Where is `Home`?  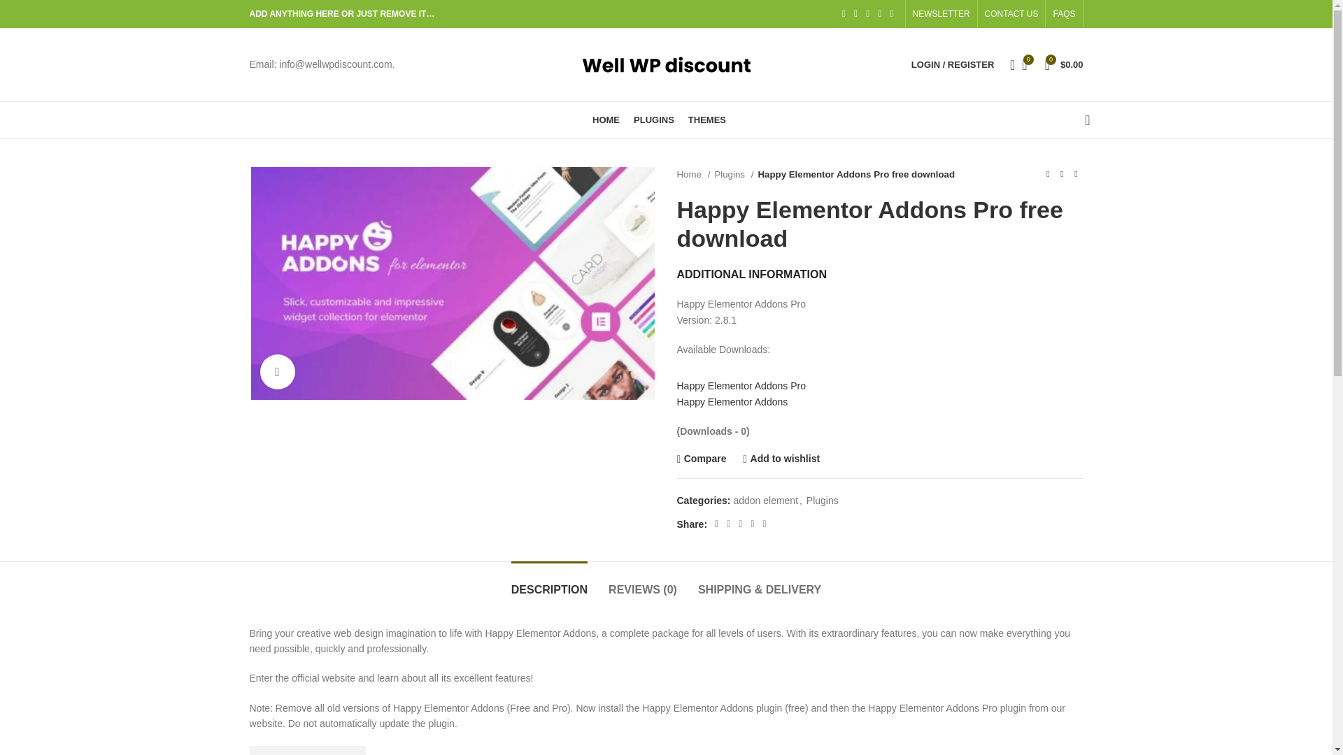
Home is located at coordinates (693, 174).